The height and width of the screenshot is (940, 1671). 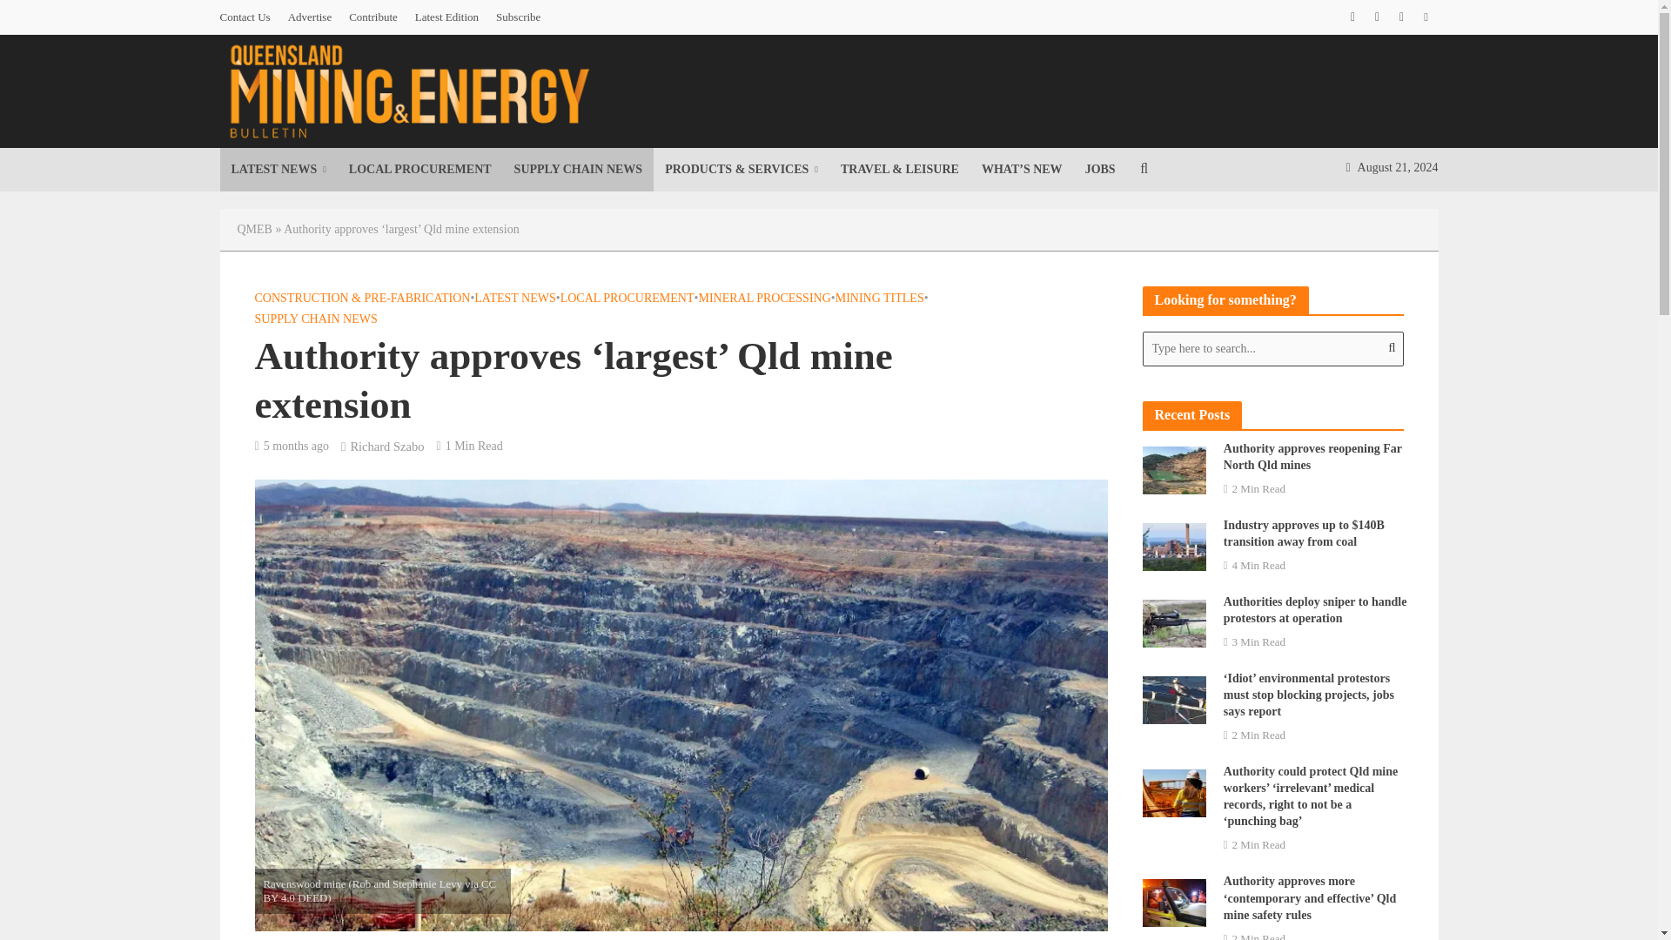 I want to click on Subscribe, so click(x=519, y=17).